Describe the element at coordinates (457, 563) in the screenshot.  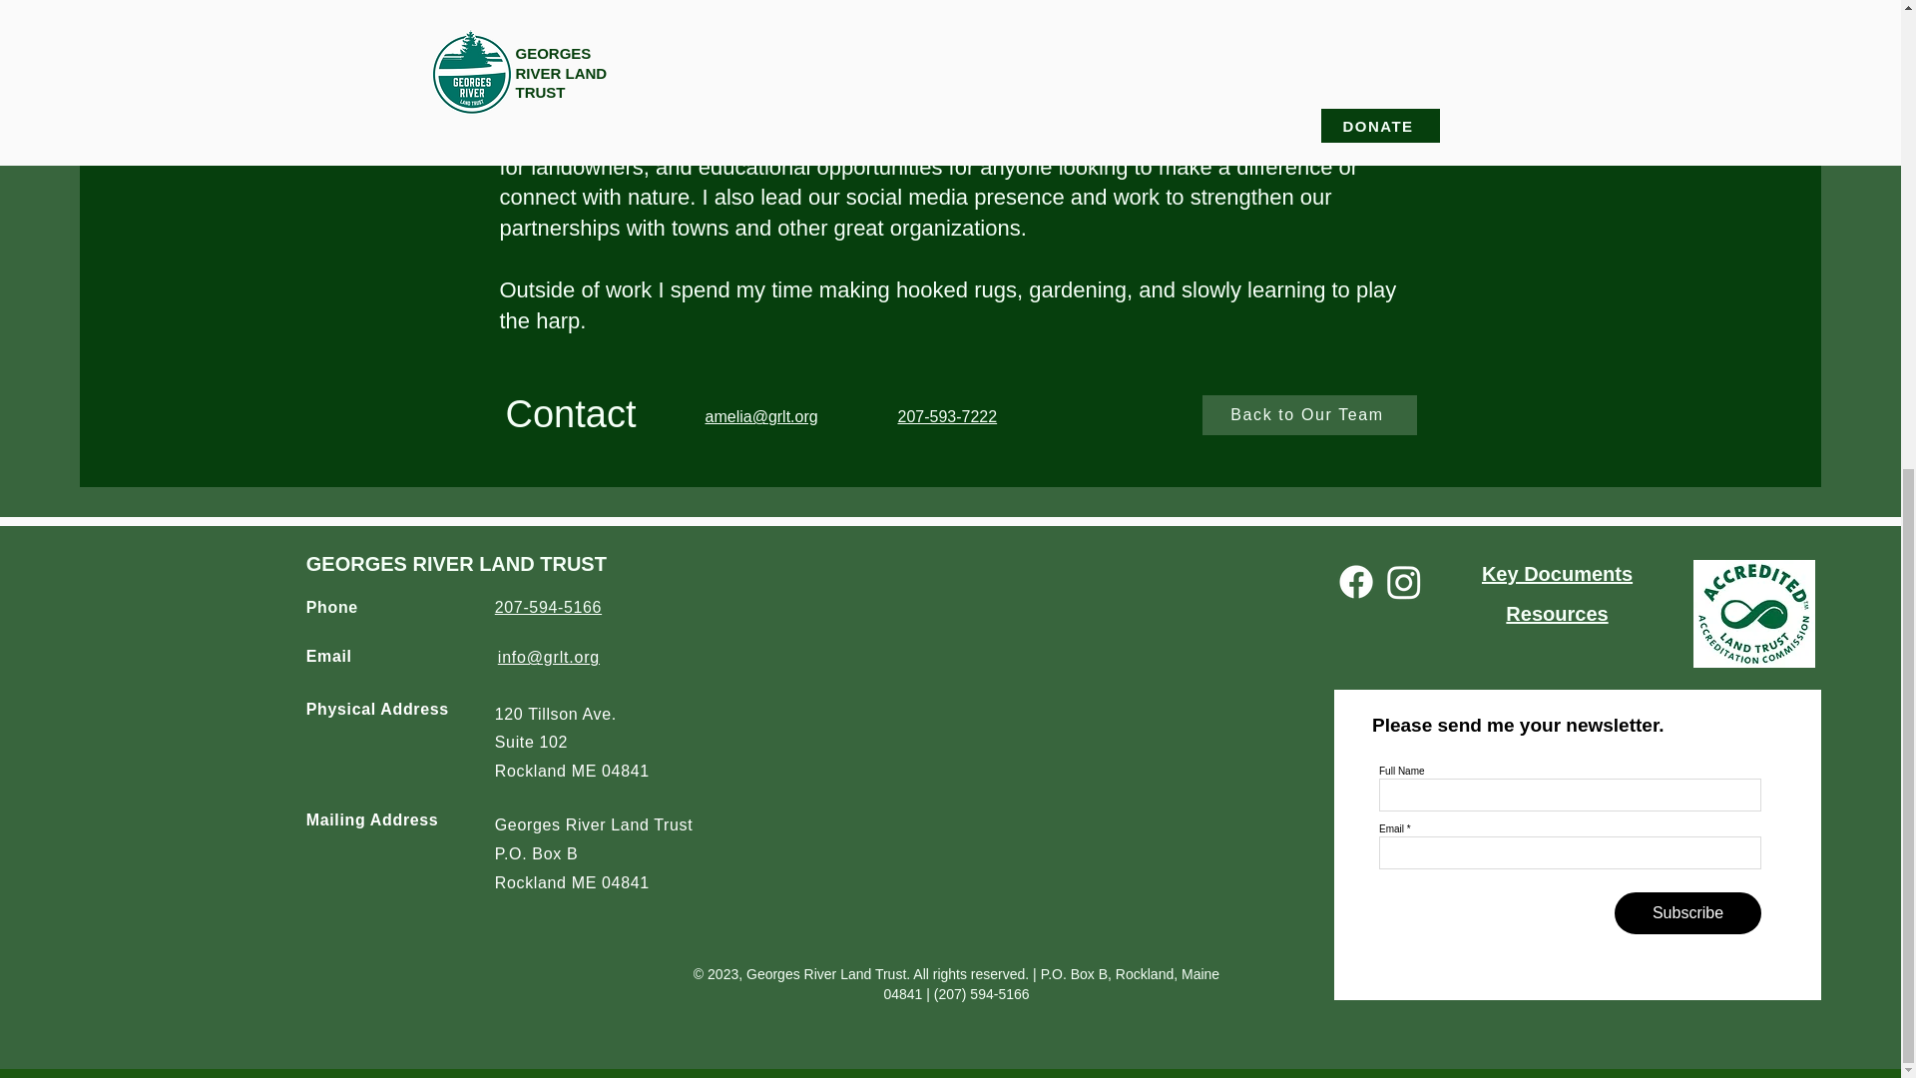
I see `GEORGES RIVER LAND TRUST` at that location.